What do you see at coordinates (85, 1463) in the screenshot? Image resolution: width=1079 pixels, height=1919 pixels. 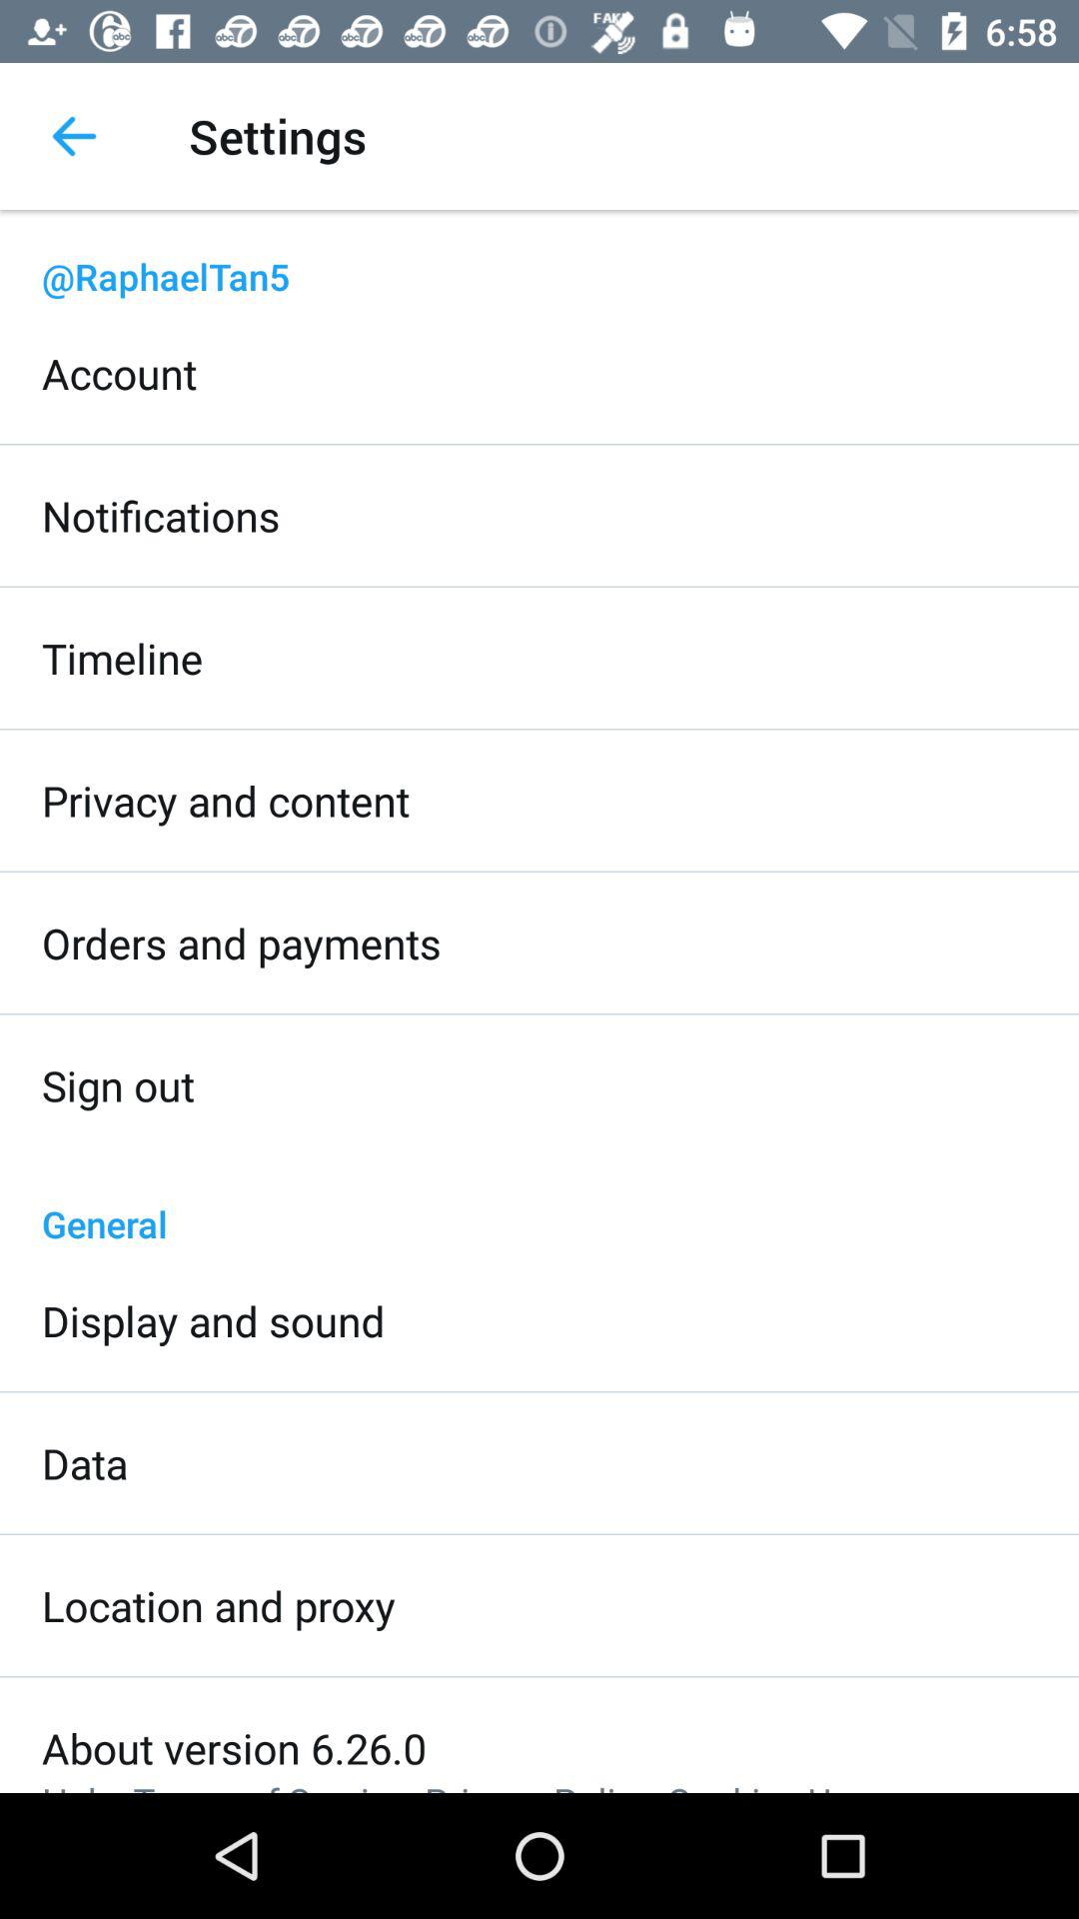 I see `flip to the data icon` at bounding box center [85, 1463].